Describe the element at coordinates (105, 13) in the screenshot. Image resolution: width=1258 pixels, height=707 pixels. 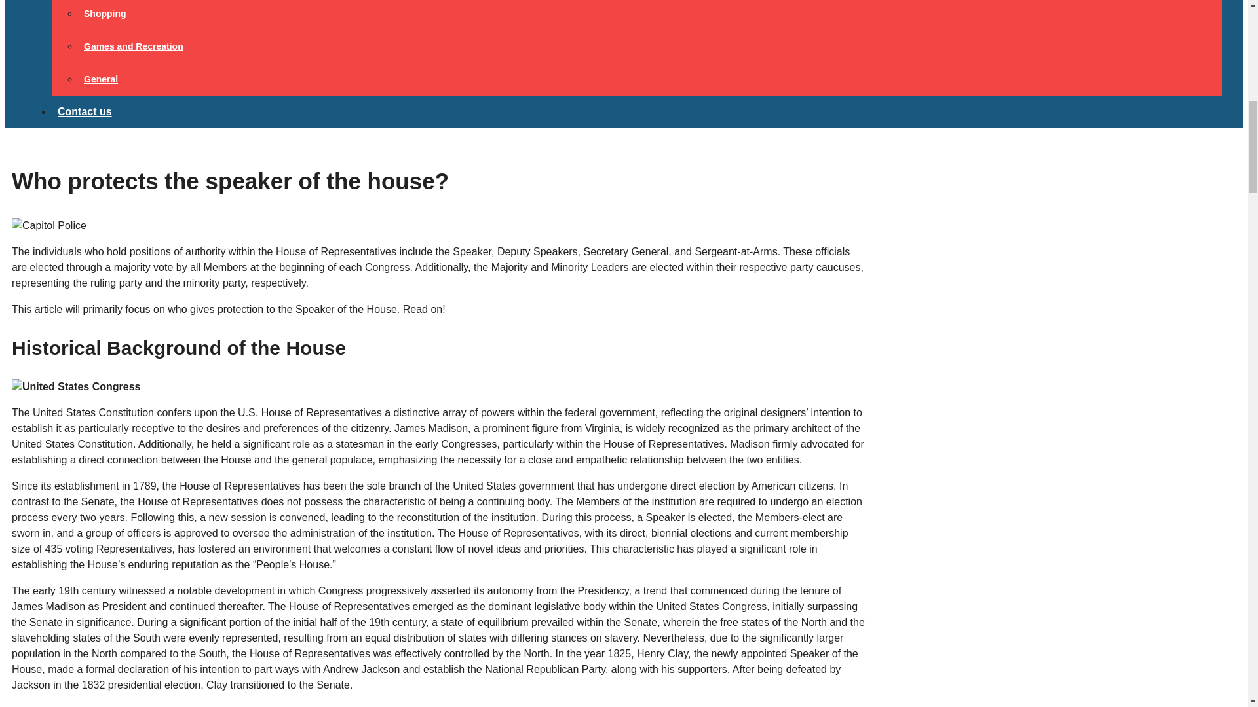
I see `Shopping` at that location.